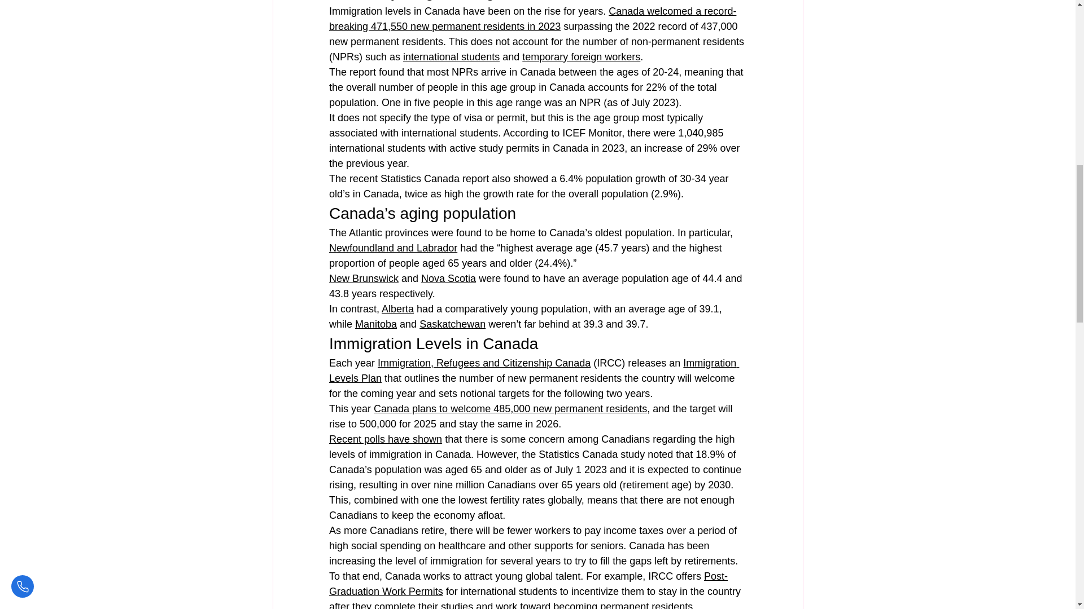 This screenshot has width=1084, height=609. Describe the element at coordinates (622, 604) in the screenshot. I see `becoming permanent residents` at that location.